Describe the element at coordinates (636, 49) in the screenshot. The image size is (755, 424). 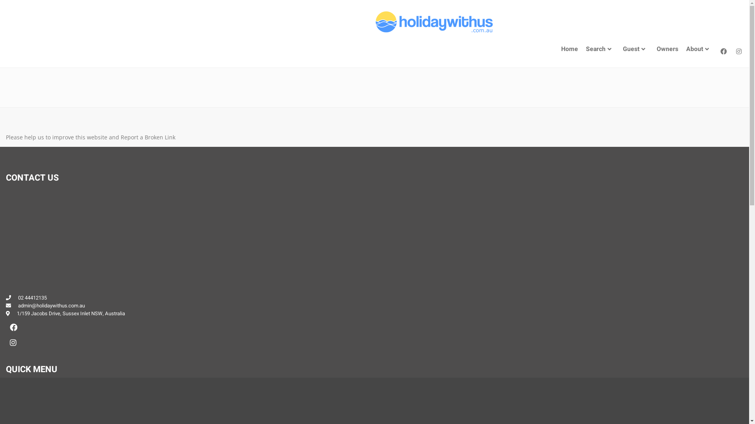
I see `Guest` at that location.